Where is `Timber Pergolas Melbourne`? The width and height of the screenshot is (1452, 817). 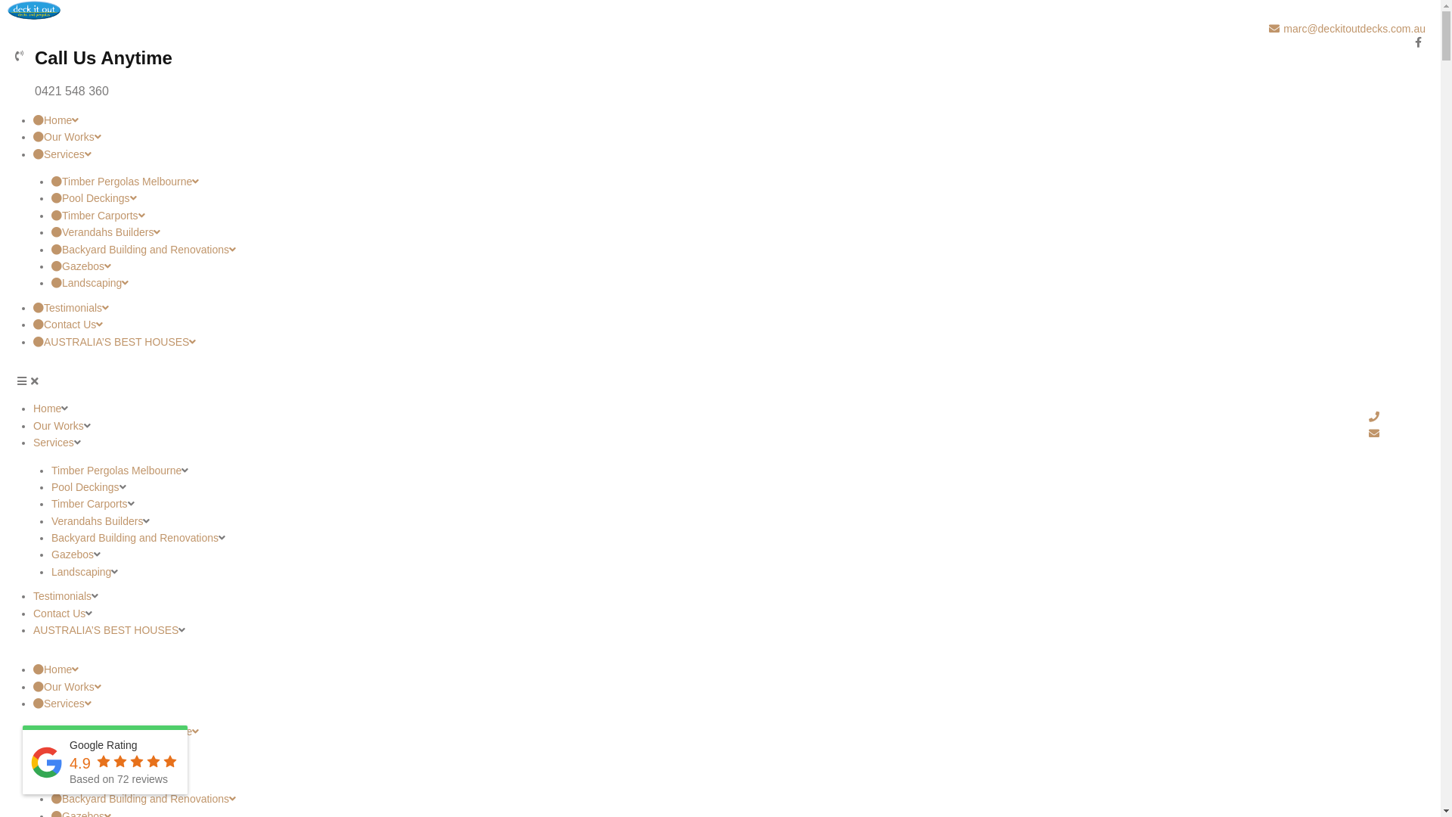
Timber Pergolas Melbourne is located at coordinates (738, 732).